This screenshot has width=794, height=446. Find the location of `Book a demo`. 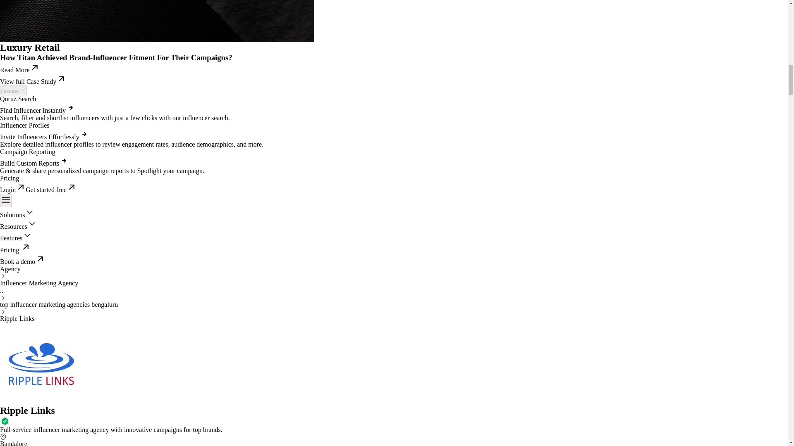

Book a demo is located at coordinates (22, 261).